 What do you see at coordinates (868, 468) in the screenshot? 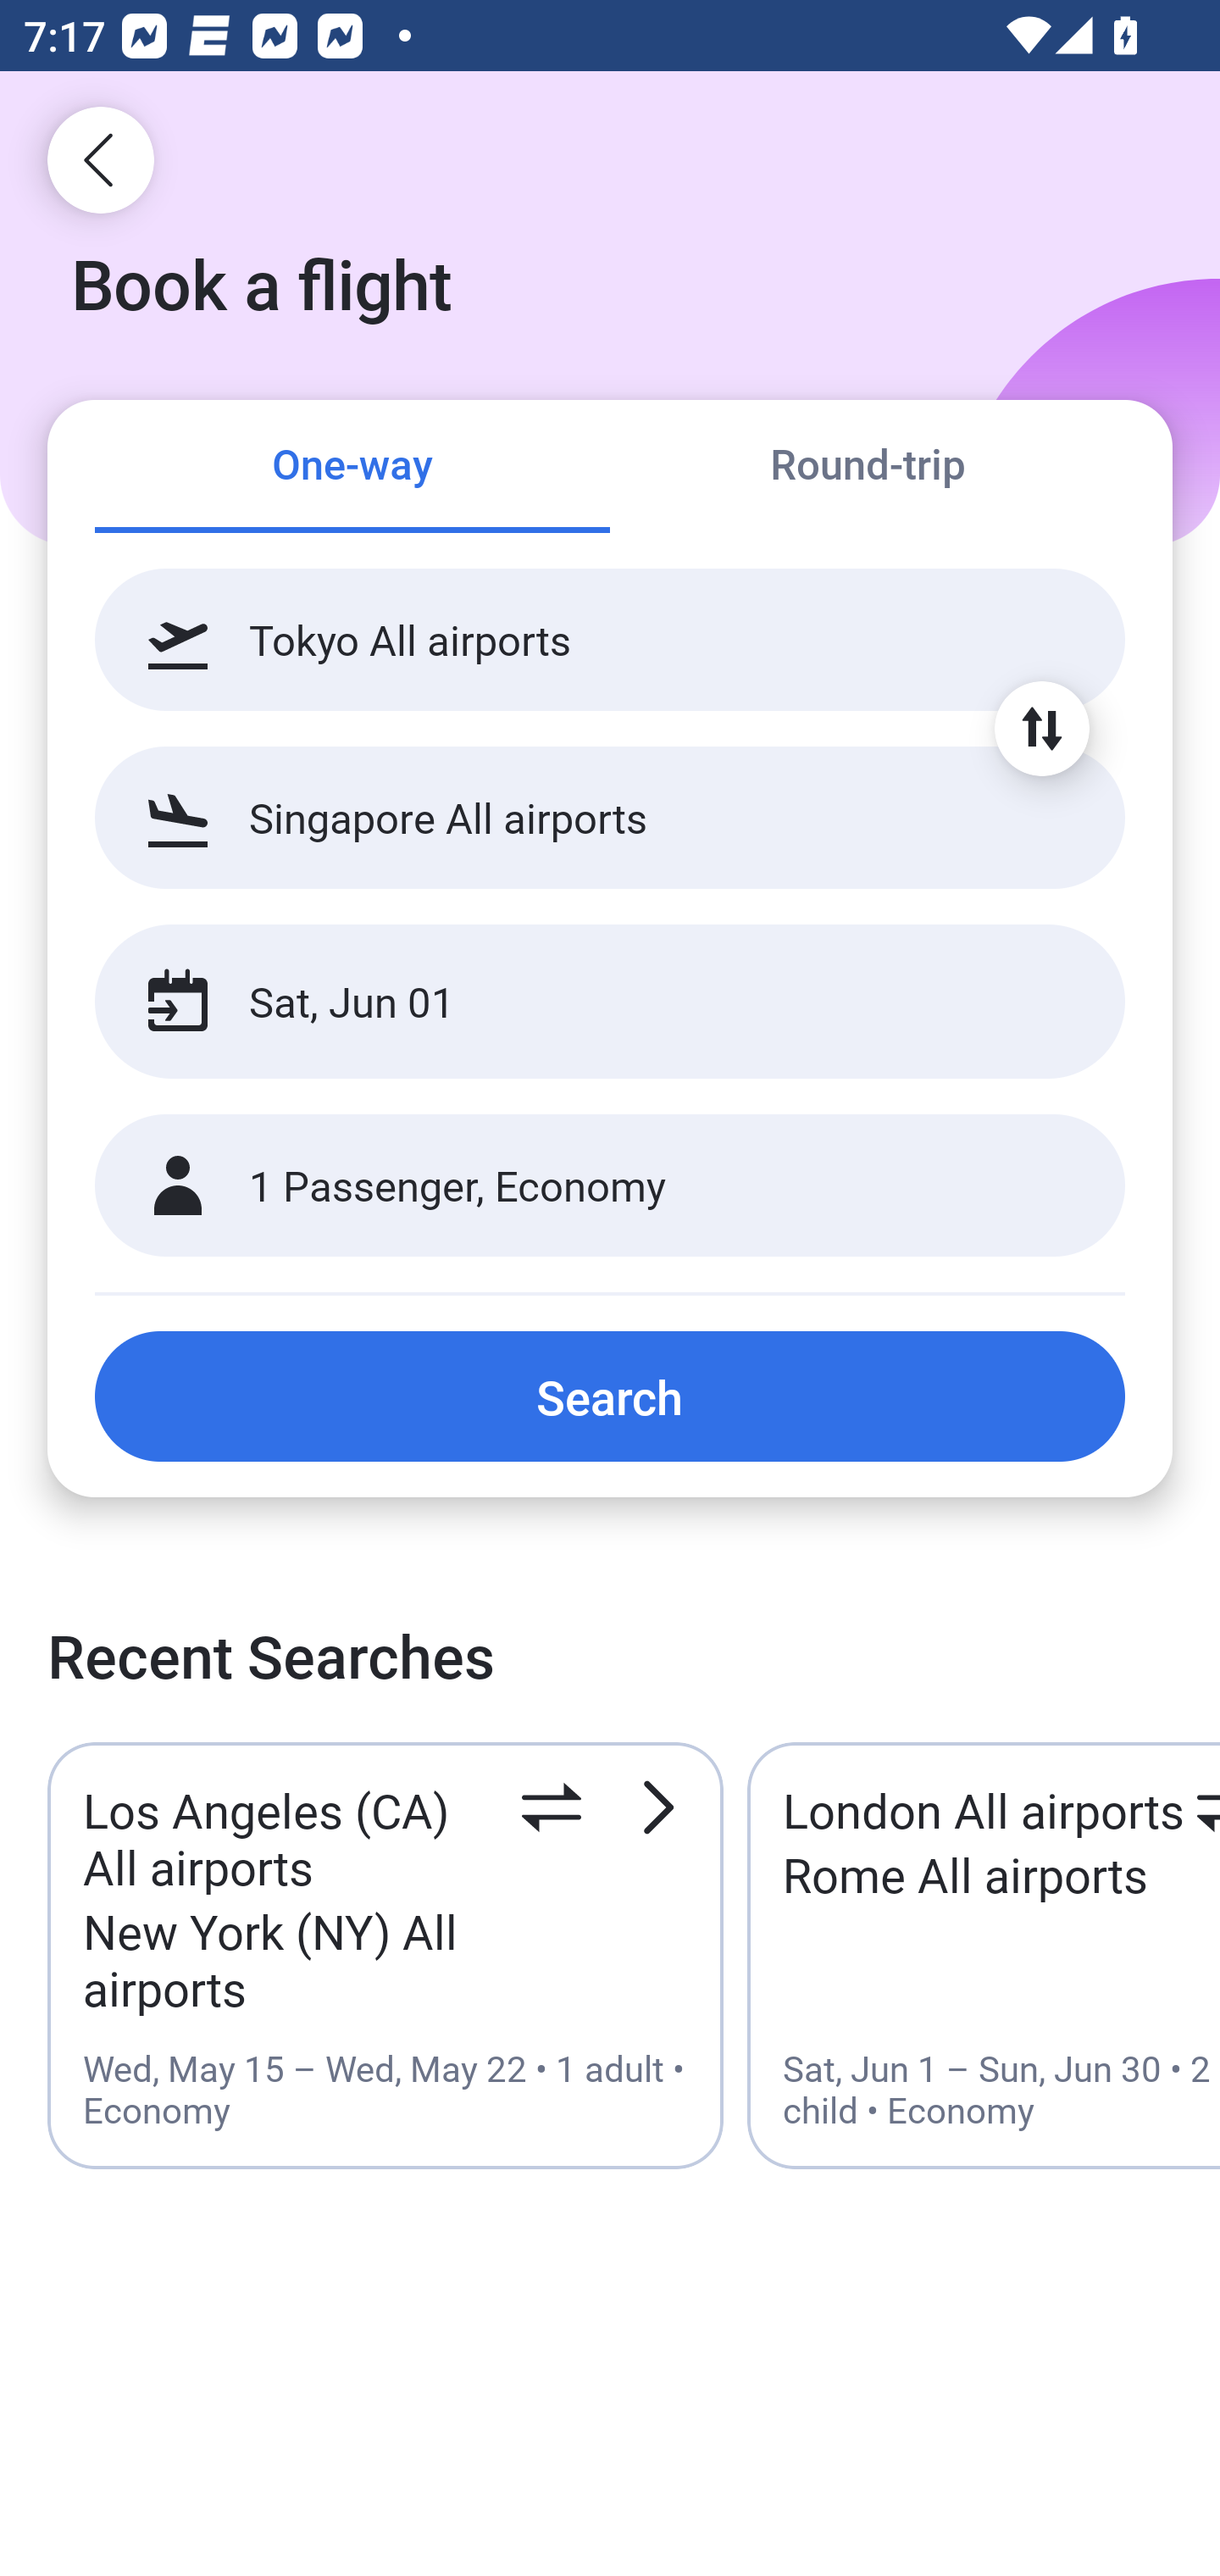
I see `Round-trip` at bounding box center [868, 468].